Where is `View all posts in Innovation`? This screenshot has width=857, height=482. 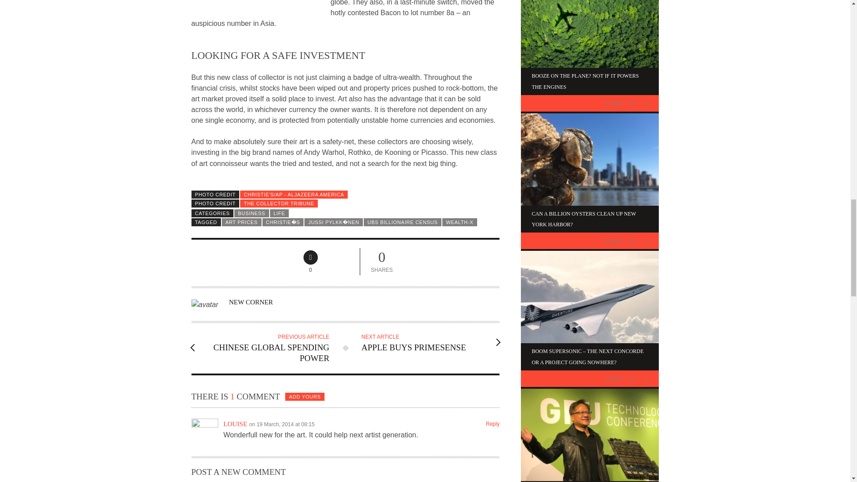 View all posts in Innovation is located at coordinates (547, 103).